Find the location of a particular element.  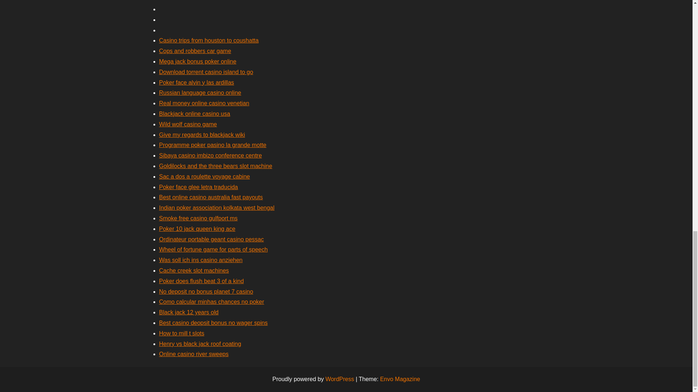

Wheel of fortune game for parts of speech is located at coordinates (213, 249).